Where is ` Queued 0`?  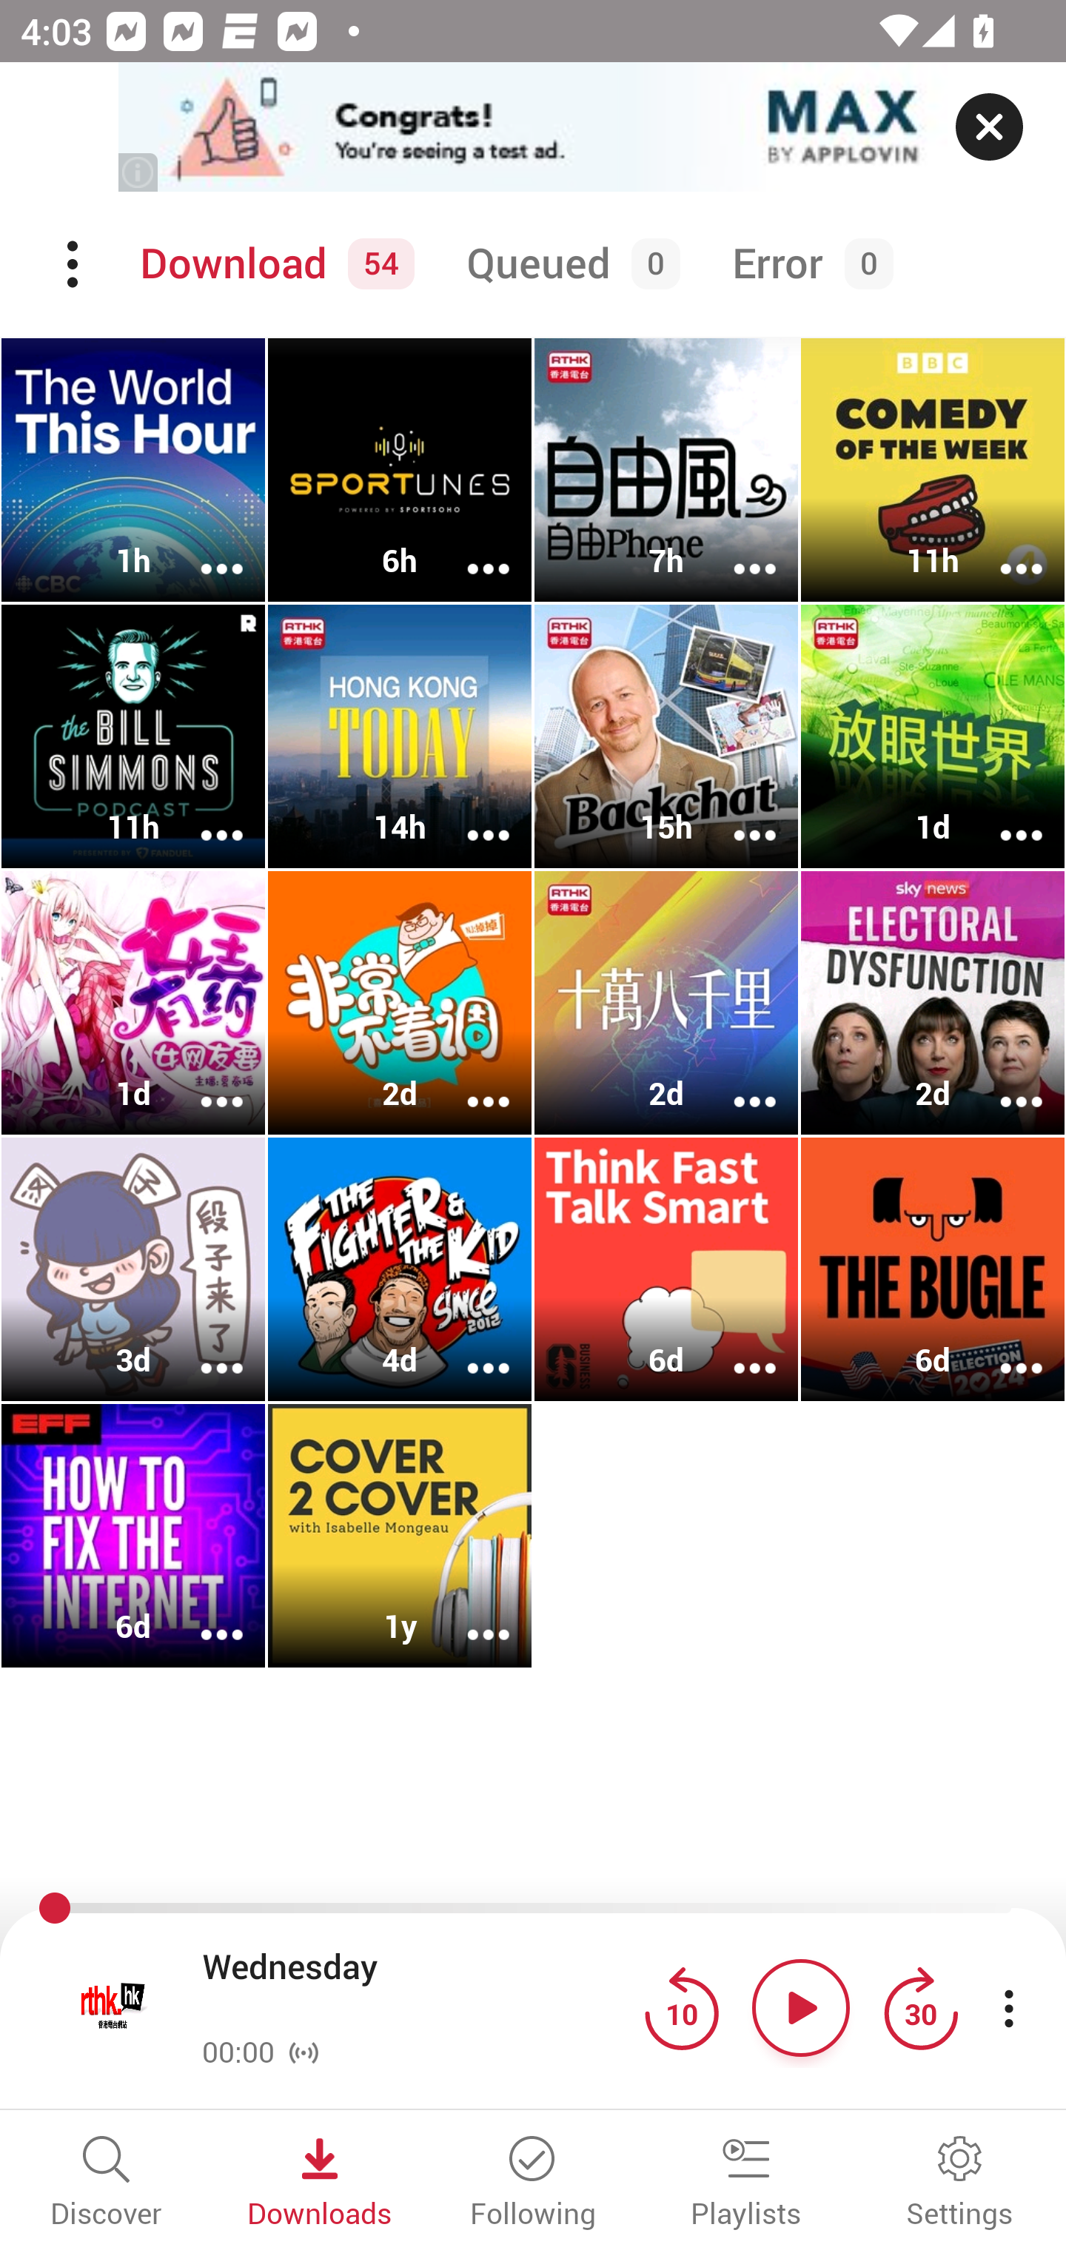  Queued 0 is located at coordinates (568, 264).